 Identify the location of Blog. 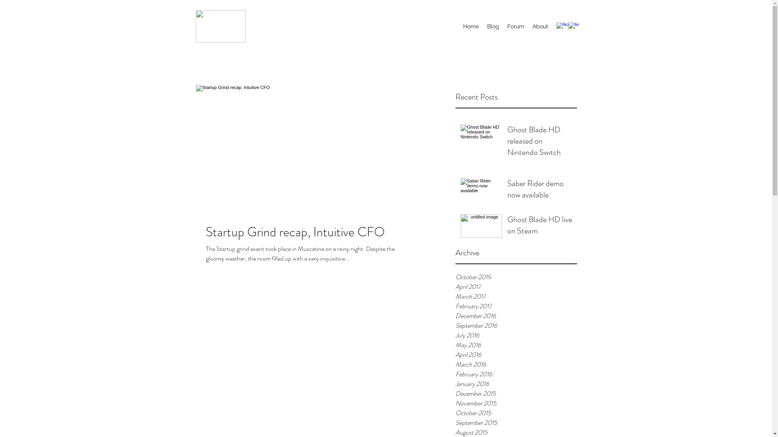
(493, 26).